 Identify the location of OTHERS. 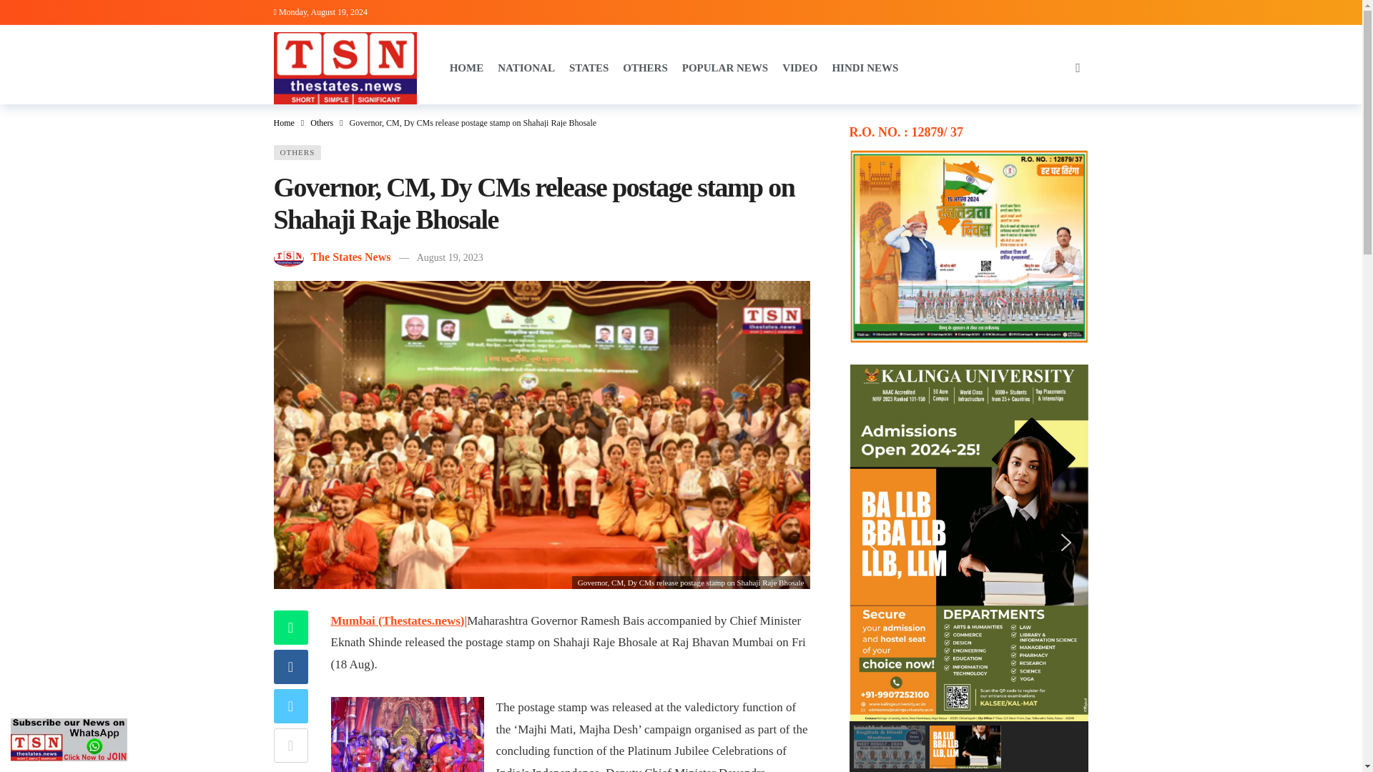
(297, 152).